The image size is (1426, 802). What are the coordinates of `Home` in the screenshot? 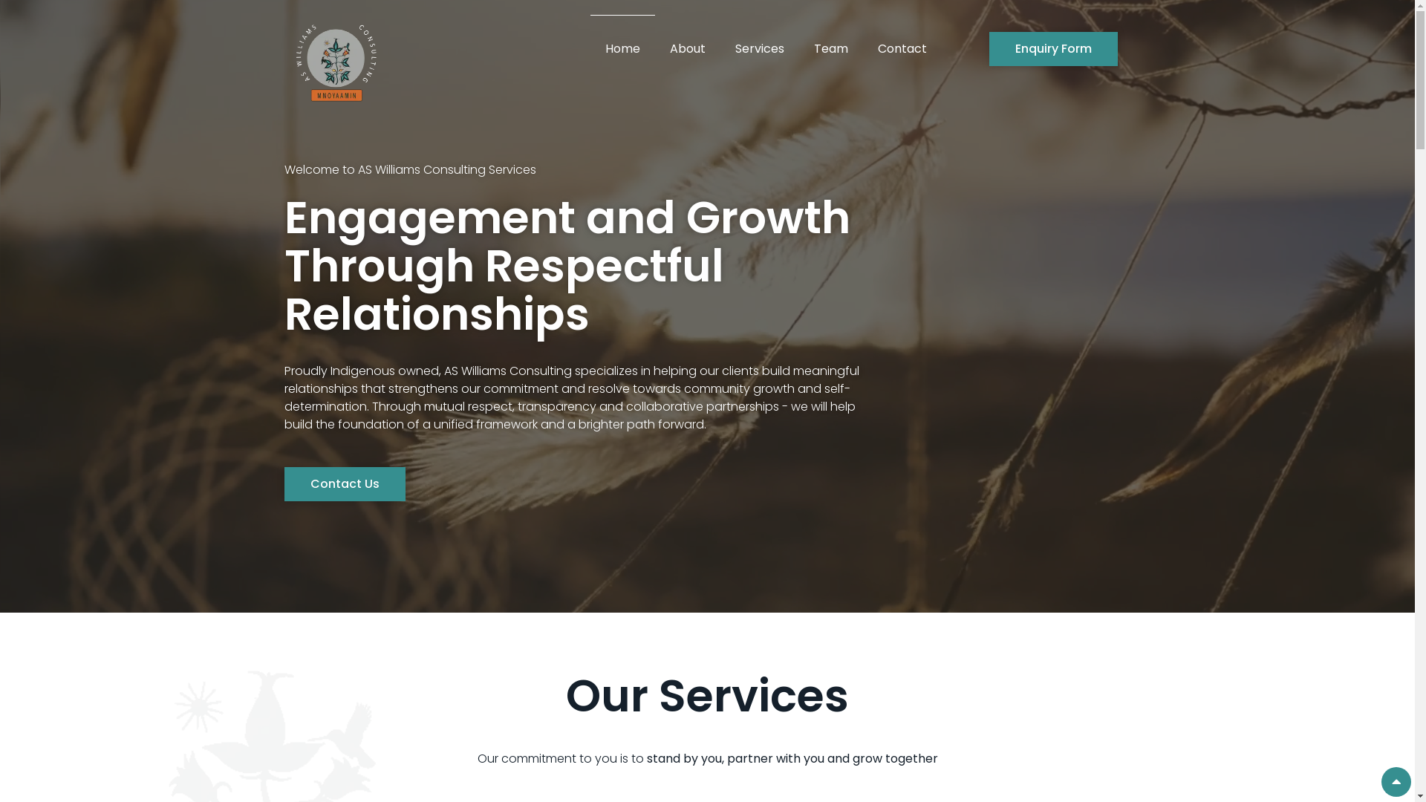 It's located at (622, 49).